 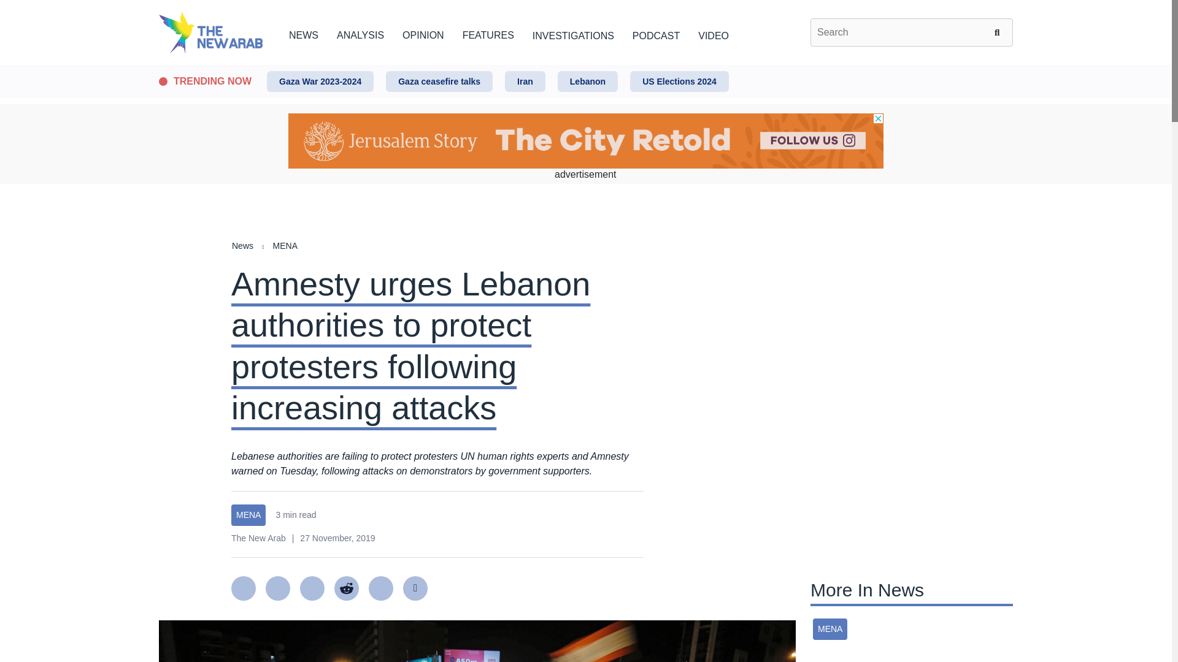 What do you see at coordinates (303, 33) in the screenshot?
I see `NEWS` at bounding box center [303, 33].